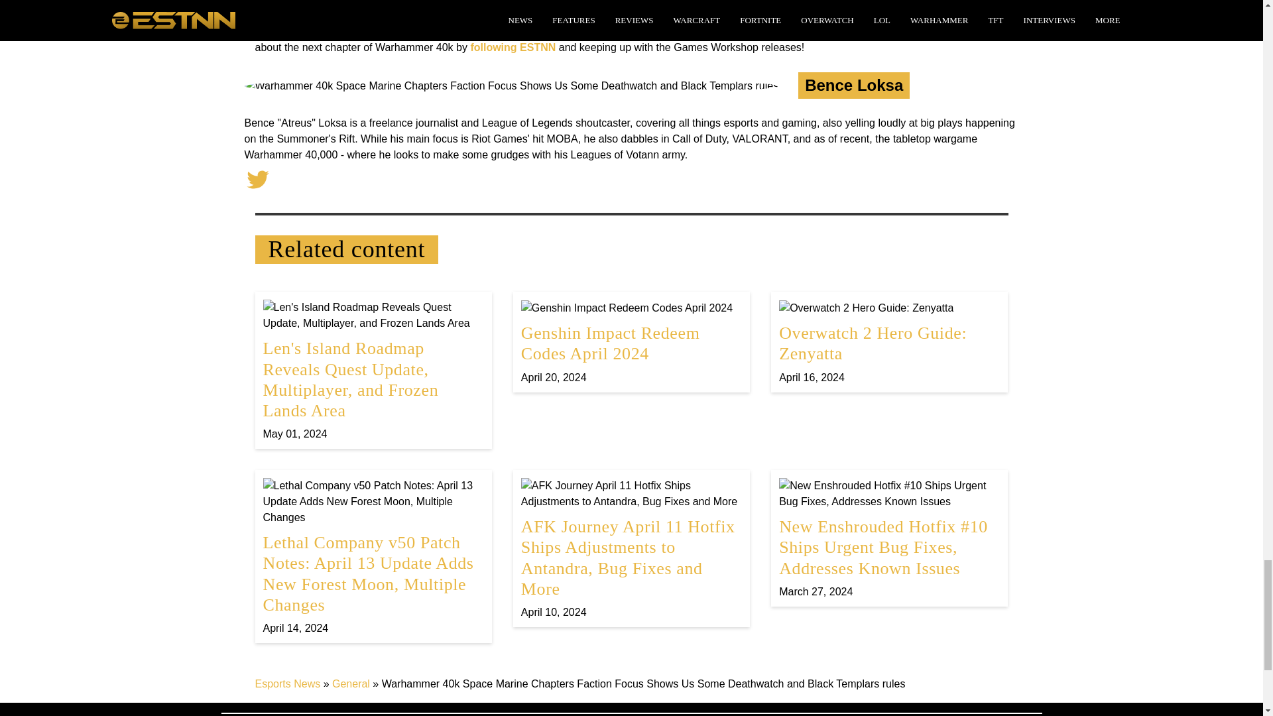 This screenshot has height=716, width=1273. Describe the element at coordinates (853, 85) in the screenshot. I see `Bence Loksa` at that location.